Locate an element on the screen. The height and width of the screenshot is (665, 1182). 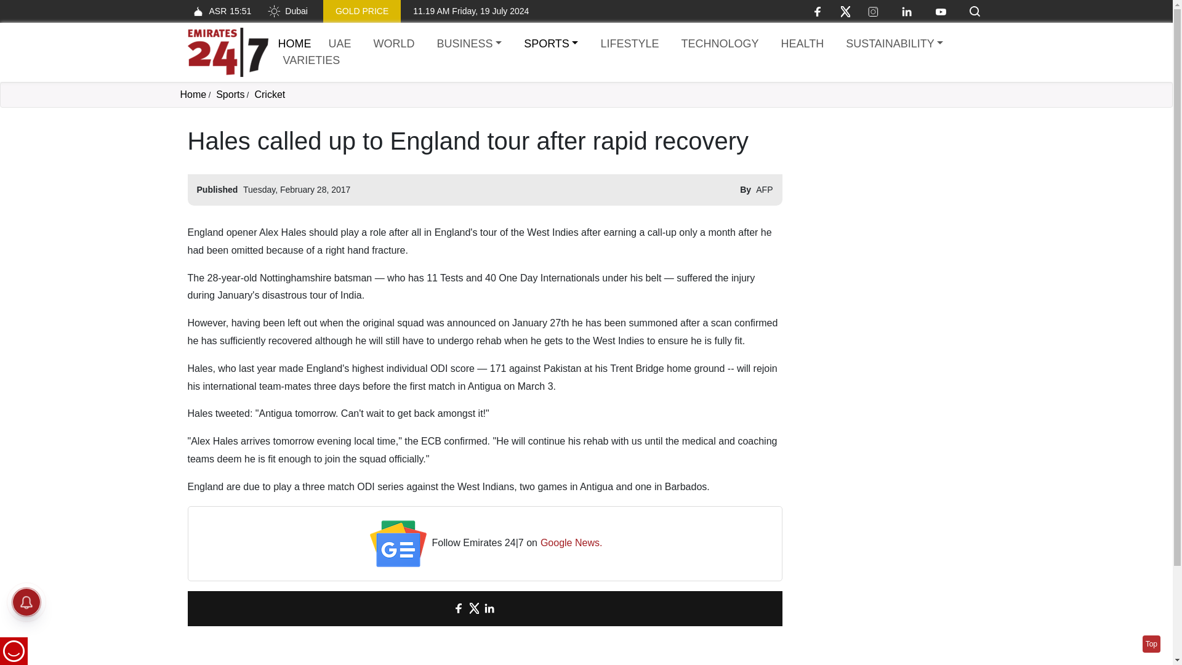
WORLD is located at coordinates (394, 44).